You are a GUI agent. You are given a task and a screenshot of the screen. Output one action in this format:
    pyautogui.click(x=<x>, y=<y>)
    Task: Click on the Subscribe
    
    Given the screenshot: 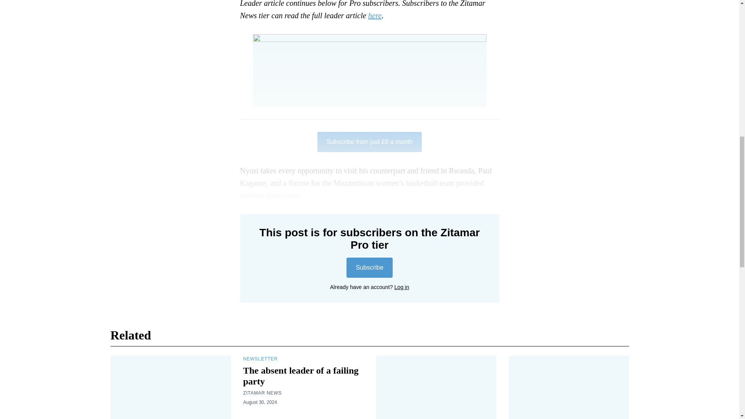 What is the action you would take?
    pyautogui.click(x=369, y=268)
    